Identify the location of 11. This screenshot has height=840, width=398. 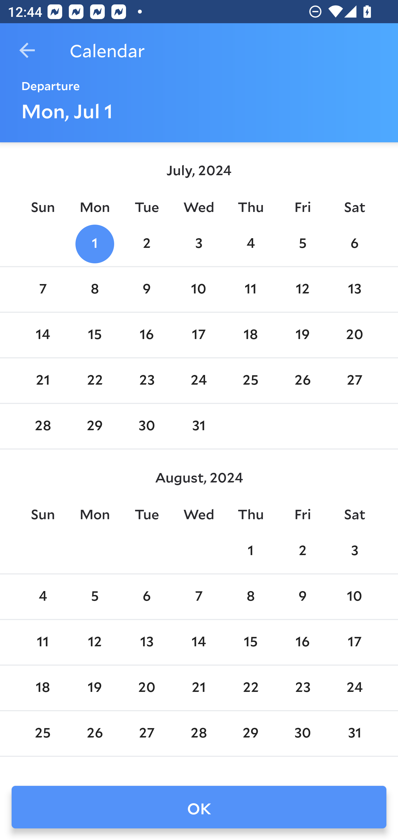
(250, 290).